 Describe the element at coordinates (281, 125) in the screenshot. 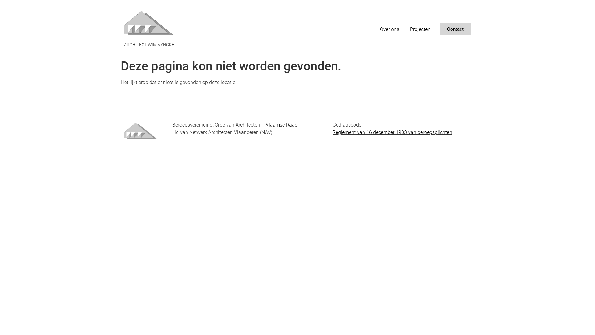

I see `Vlaamse Raad` at that location.